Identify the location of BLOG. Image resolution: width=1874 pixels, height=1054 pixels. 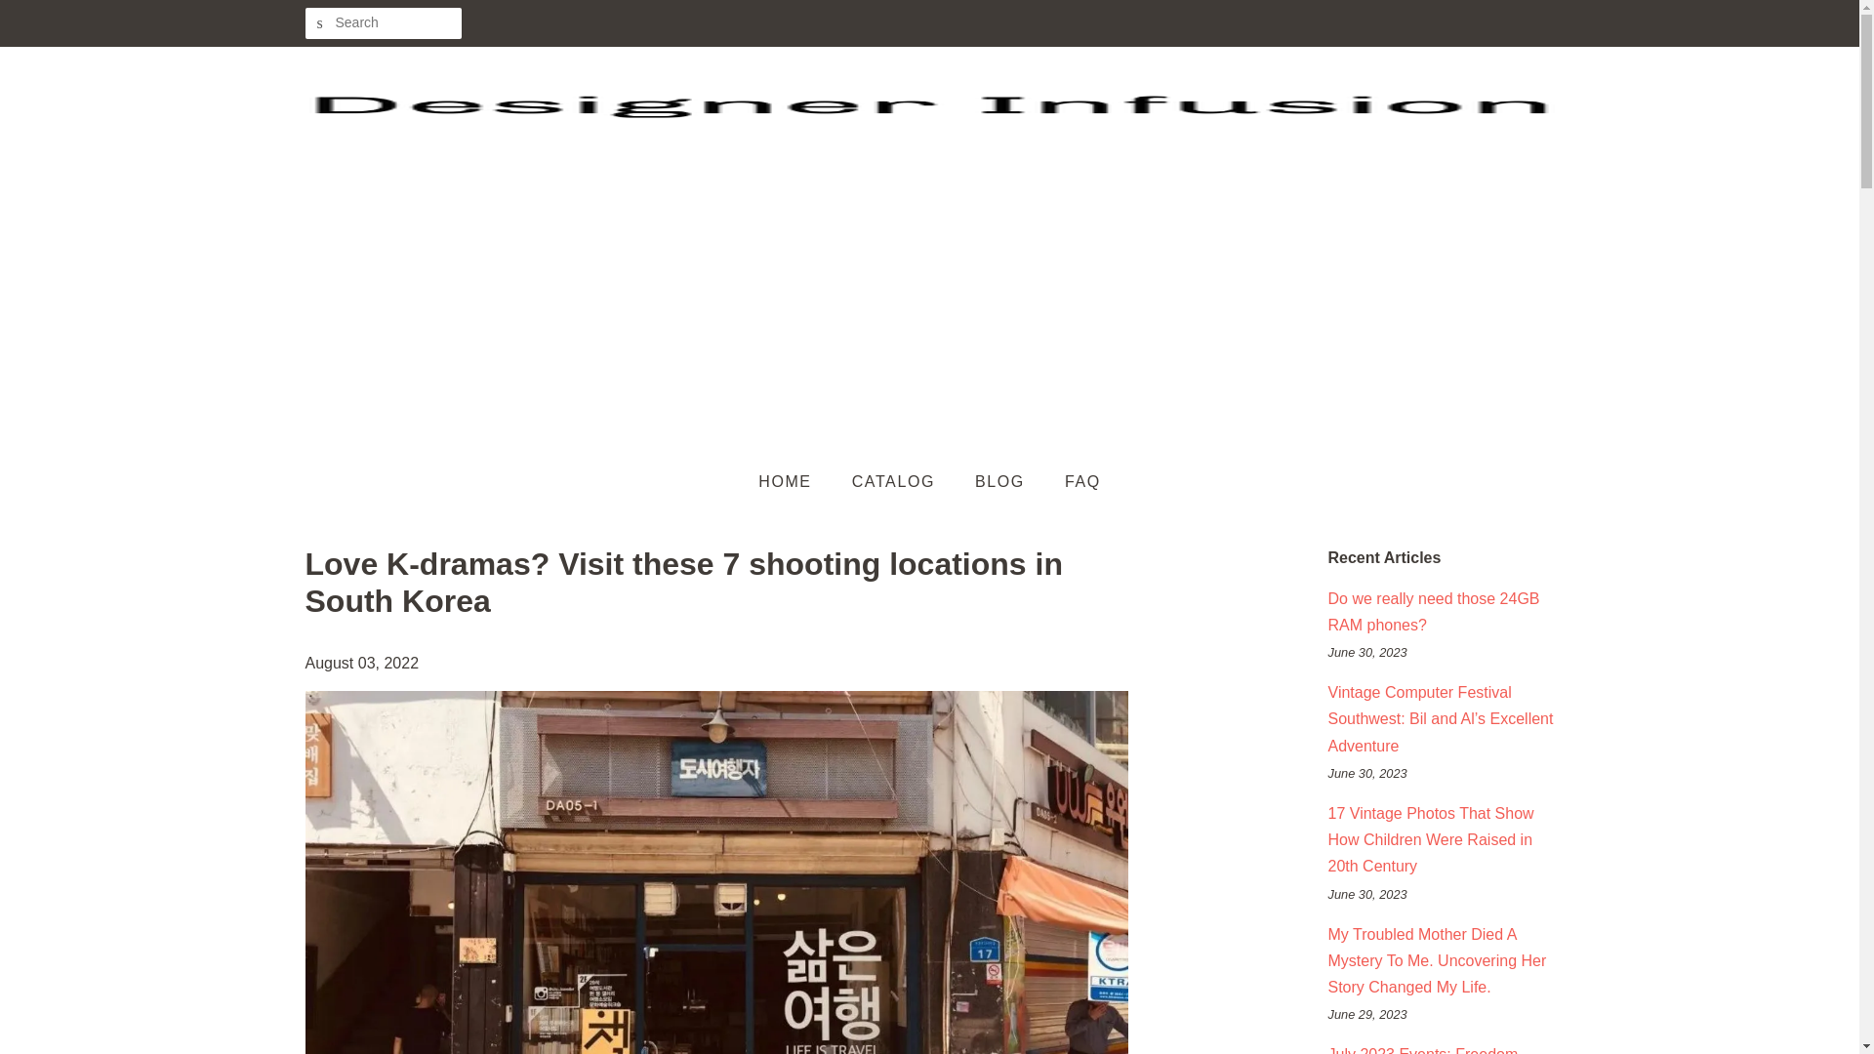
(1001, 482).